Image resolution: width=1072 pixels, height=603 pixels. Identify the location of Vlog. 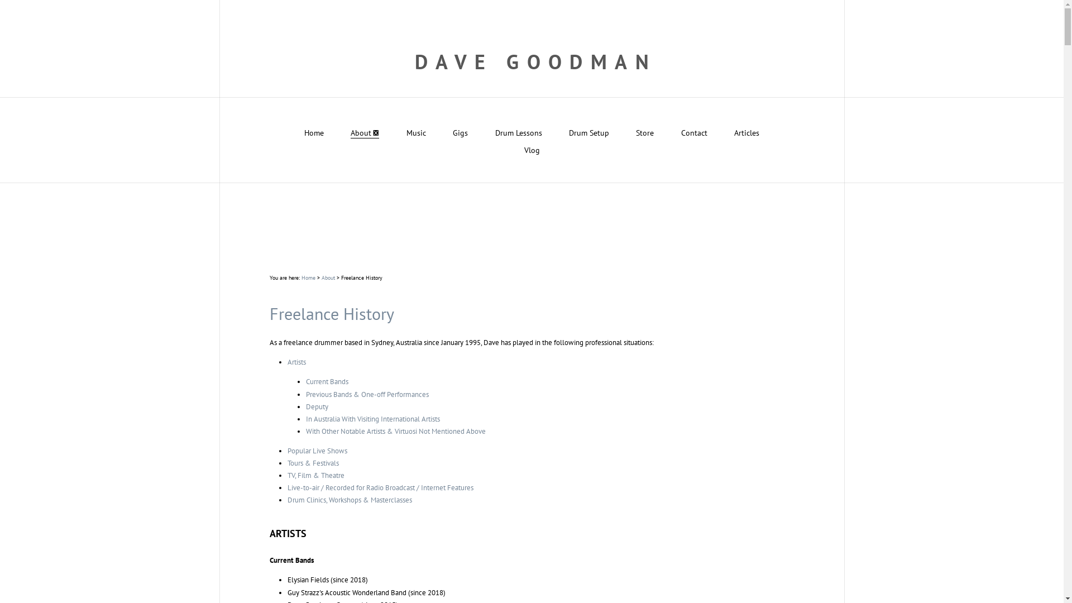
(532, 150).